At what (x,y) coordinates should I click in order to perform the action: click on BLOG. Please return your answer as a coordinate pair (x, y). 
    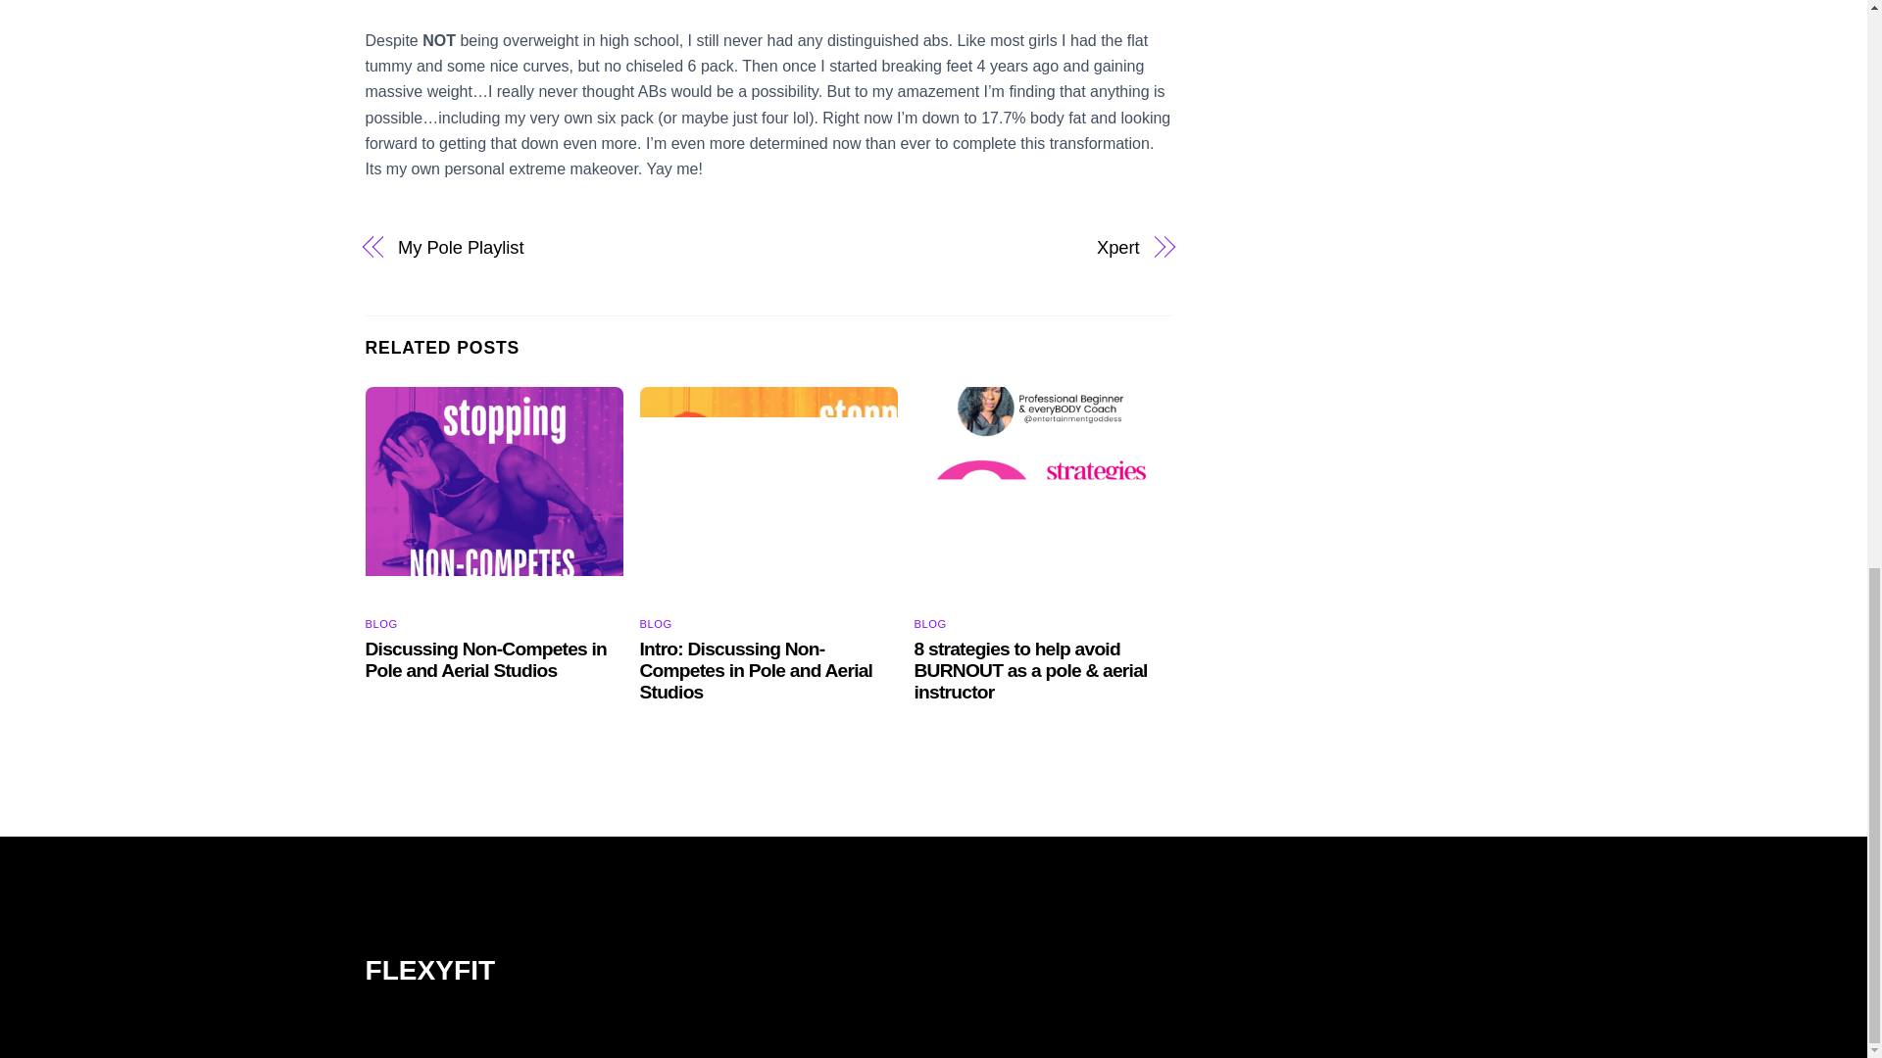
    Looking at the image, I should click on (930, 623).